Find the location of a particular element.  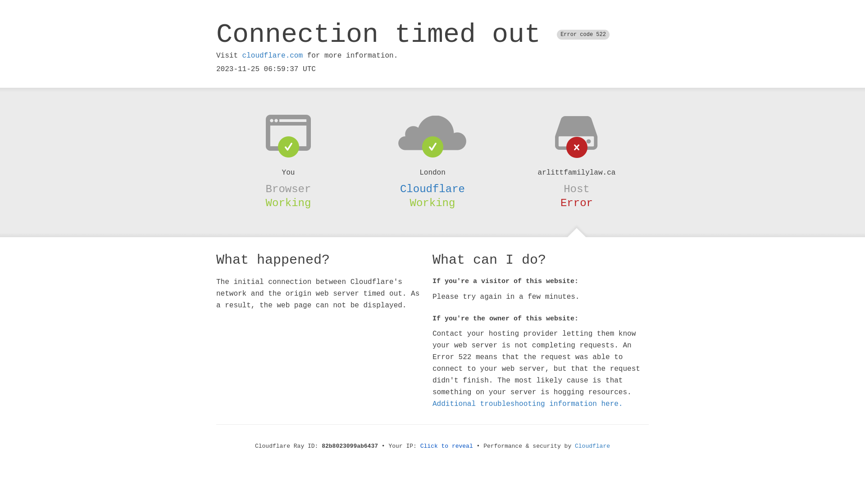

cloudflare.com is located at coordinates (273, 56).